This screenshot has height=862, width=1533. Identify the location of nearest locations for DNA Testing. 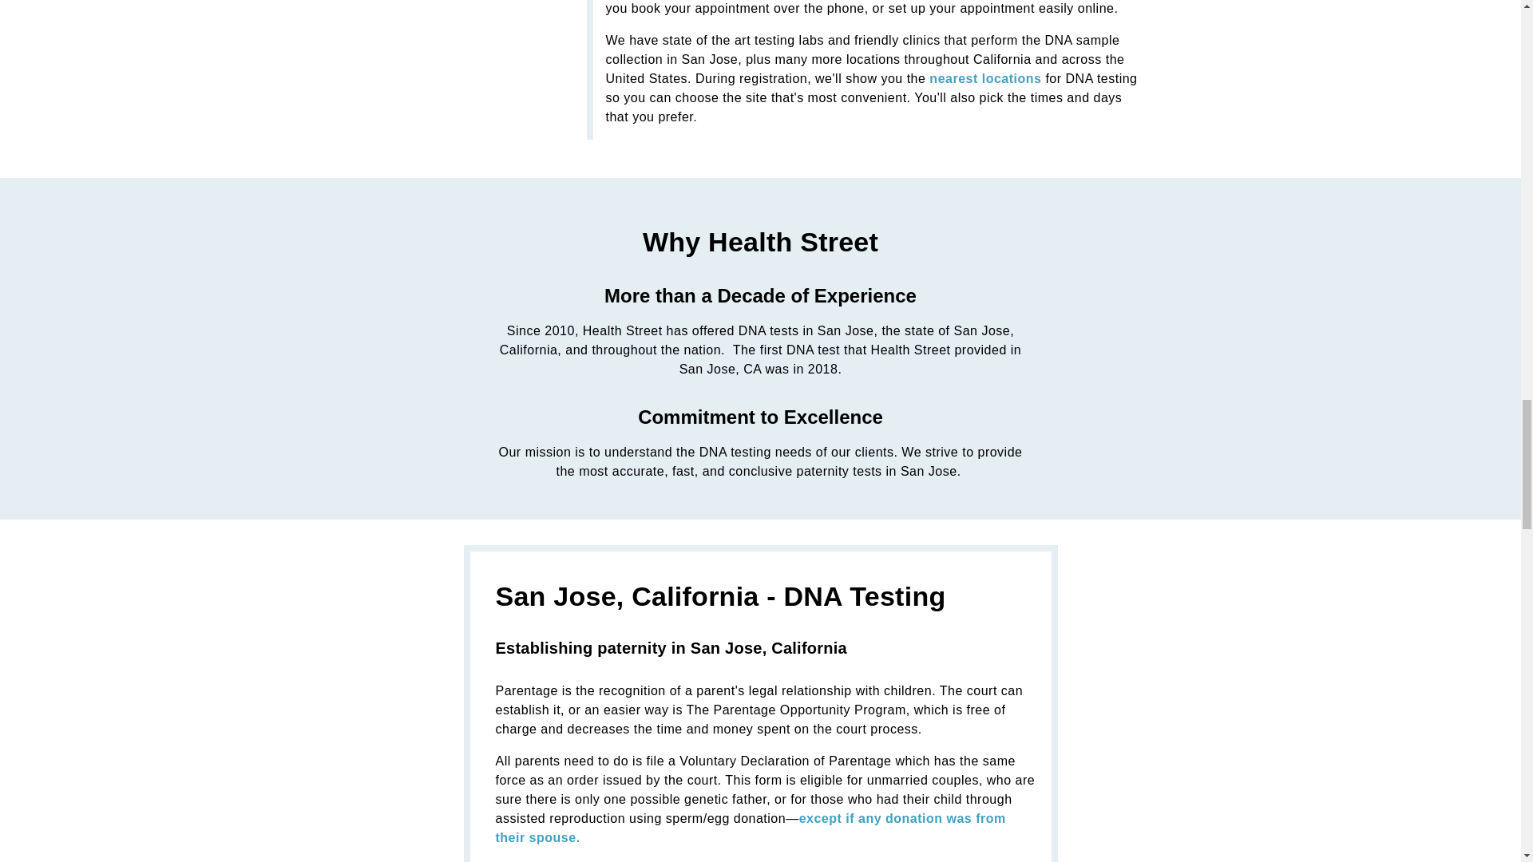
(984, 78).